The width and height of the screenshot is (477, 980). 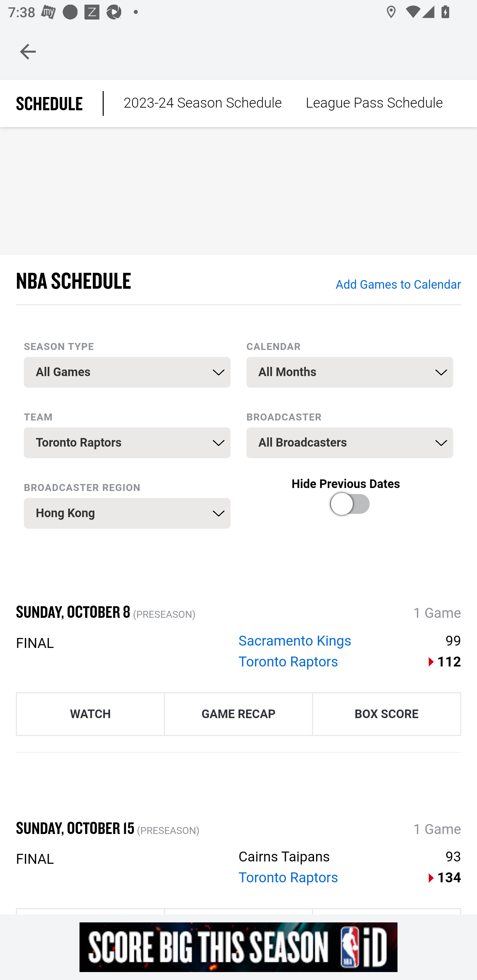 I want to click on All Broadcasters, so click(x=350, y=443).